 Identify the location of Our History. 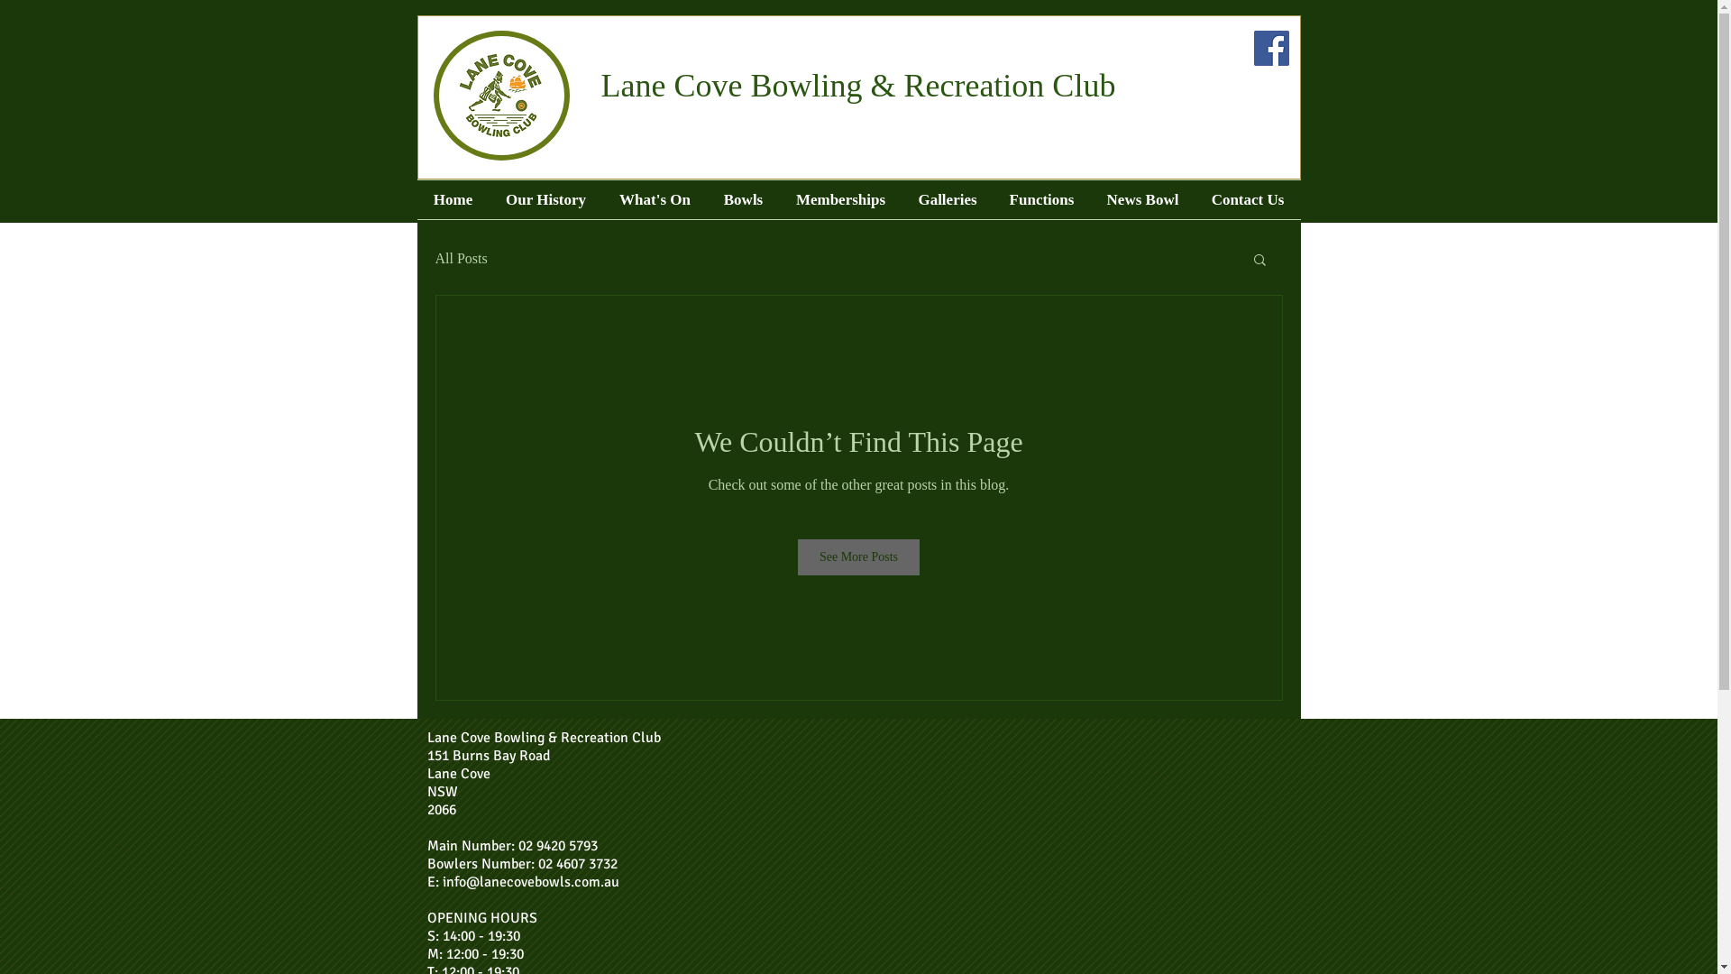
(545, 200).